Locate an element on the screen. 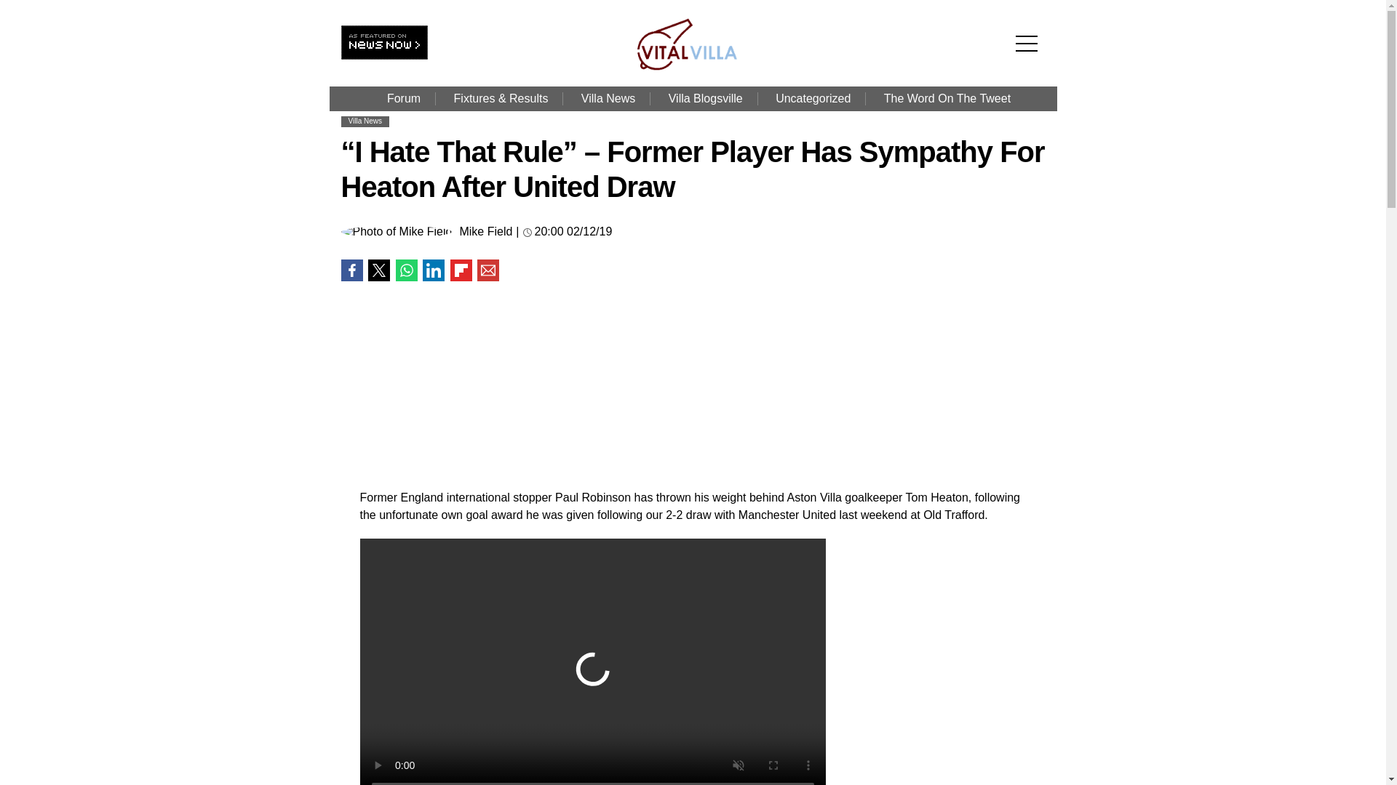  Menu is located at coordinates (1030, 20).